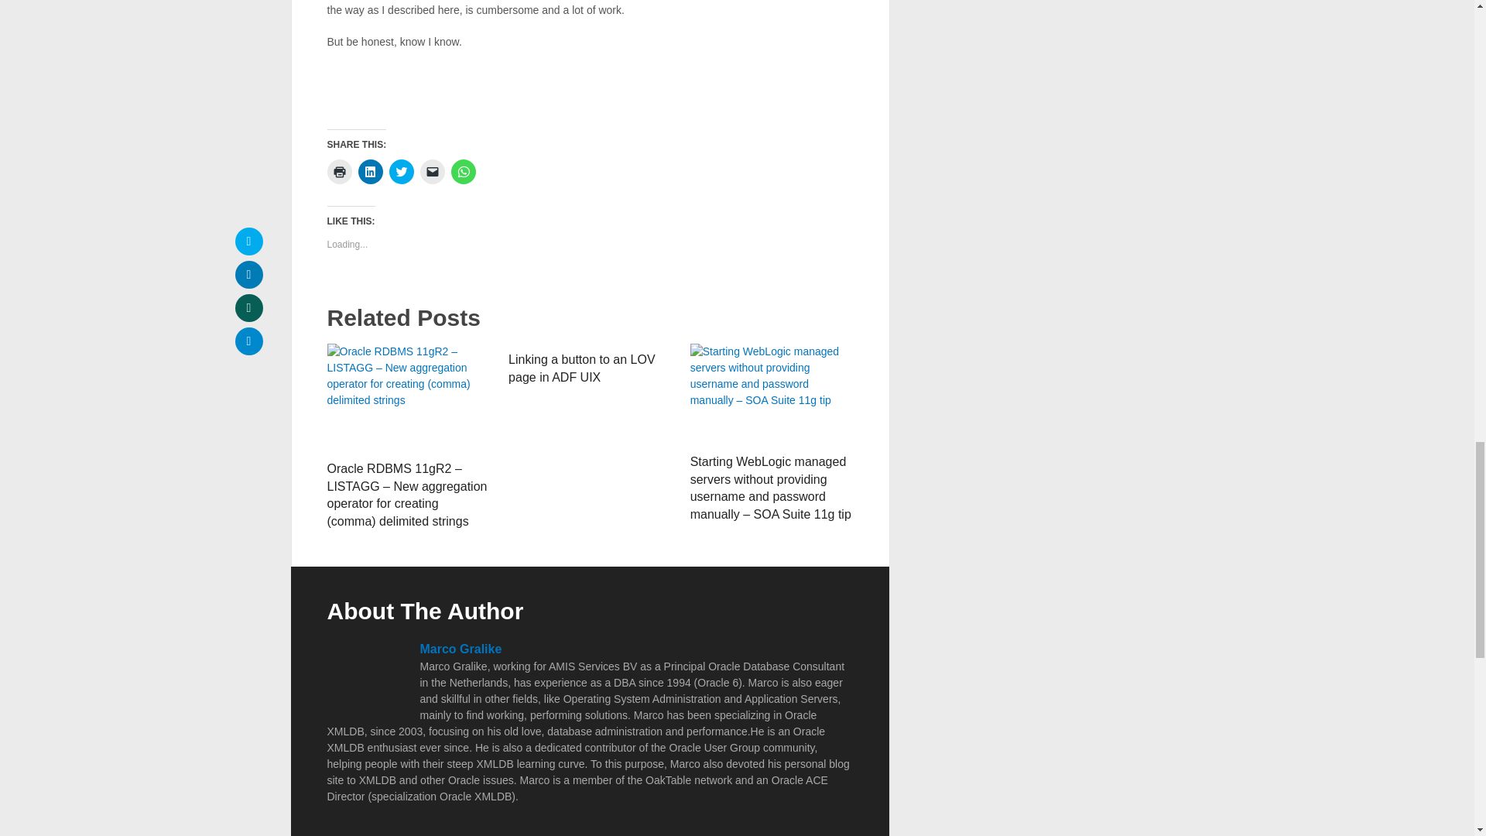 This screenshot has height=836, width=1486. I want to click on Click to print, so click(339, 172).